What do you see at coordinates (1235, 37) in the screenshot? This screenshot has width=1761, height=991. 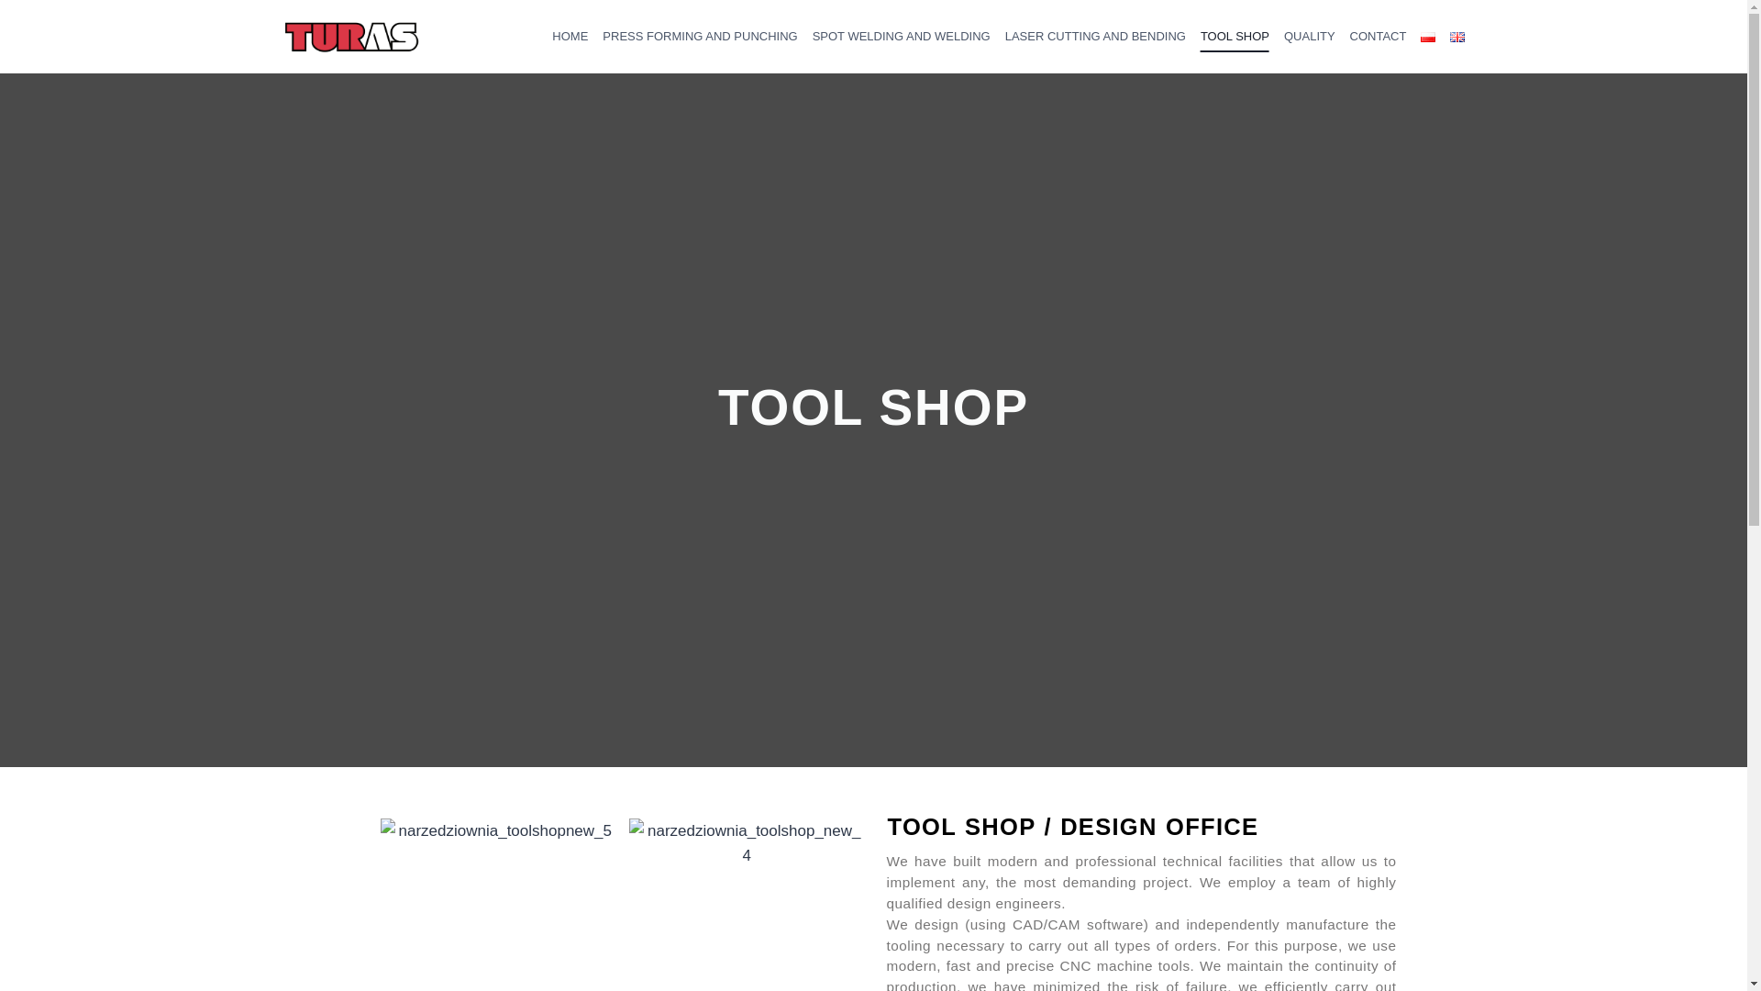 I see `TOOL SHOP` at bounding box center [1235, 37].